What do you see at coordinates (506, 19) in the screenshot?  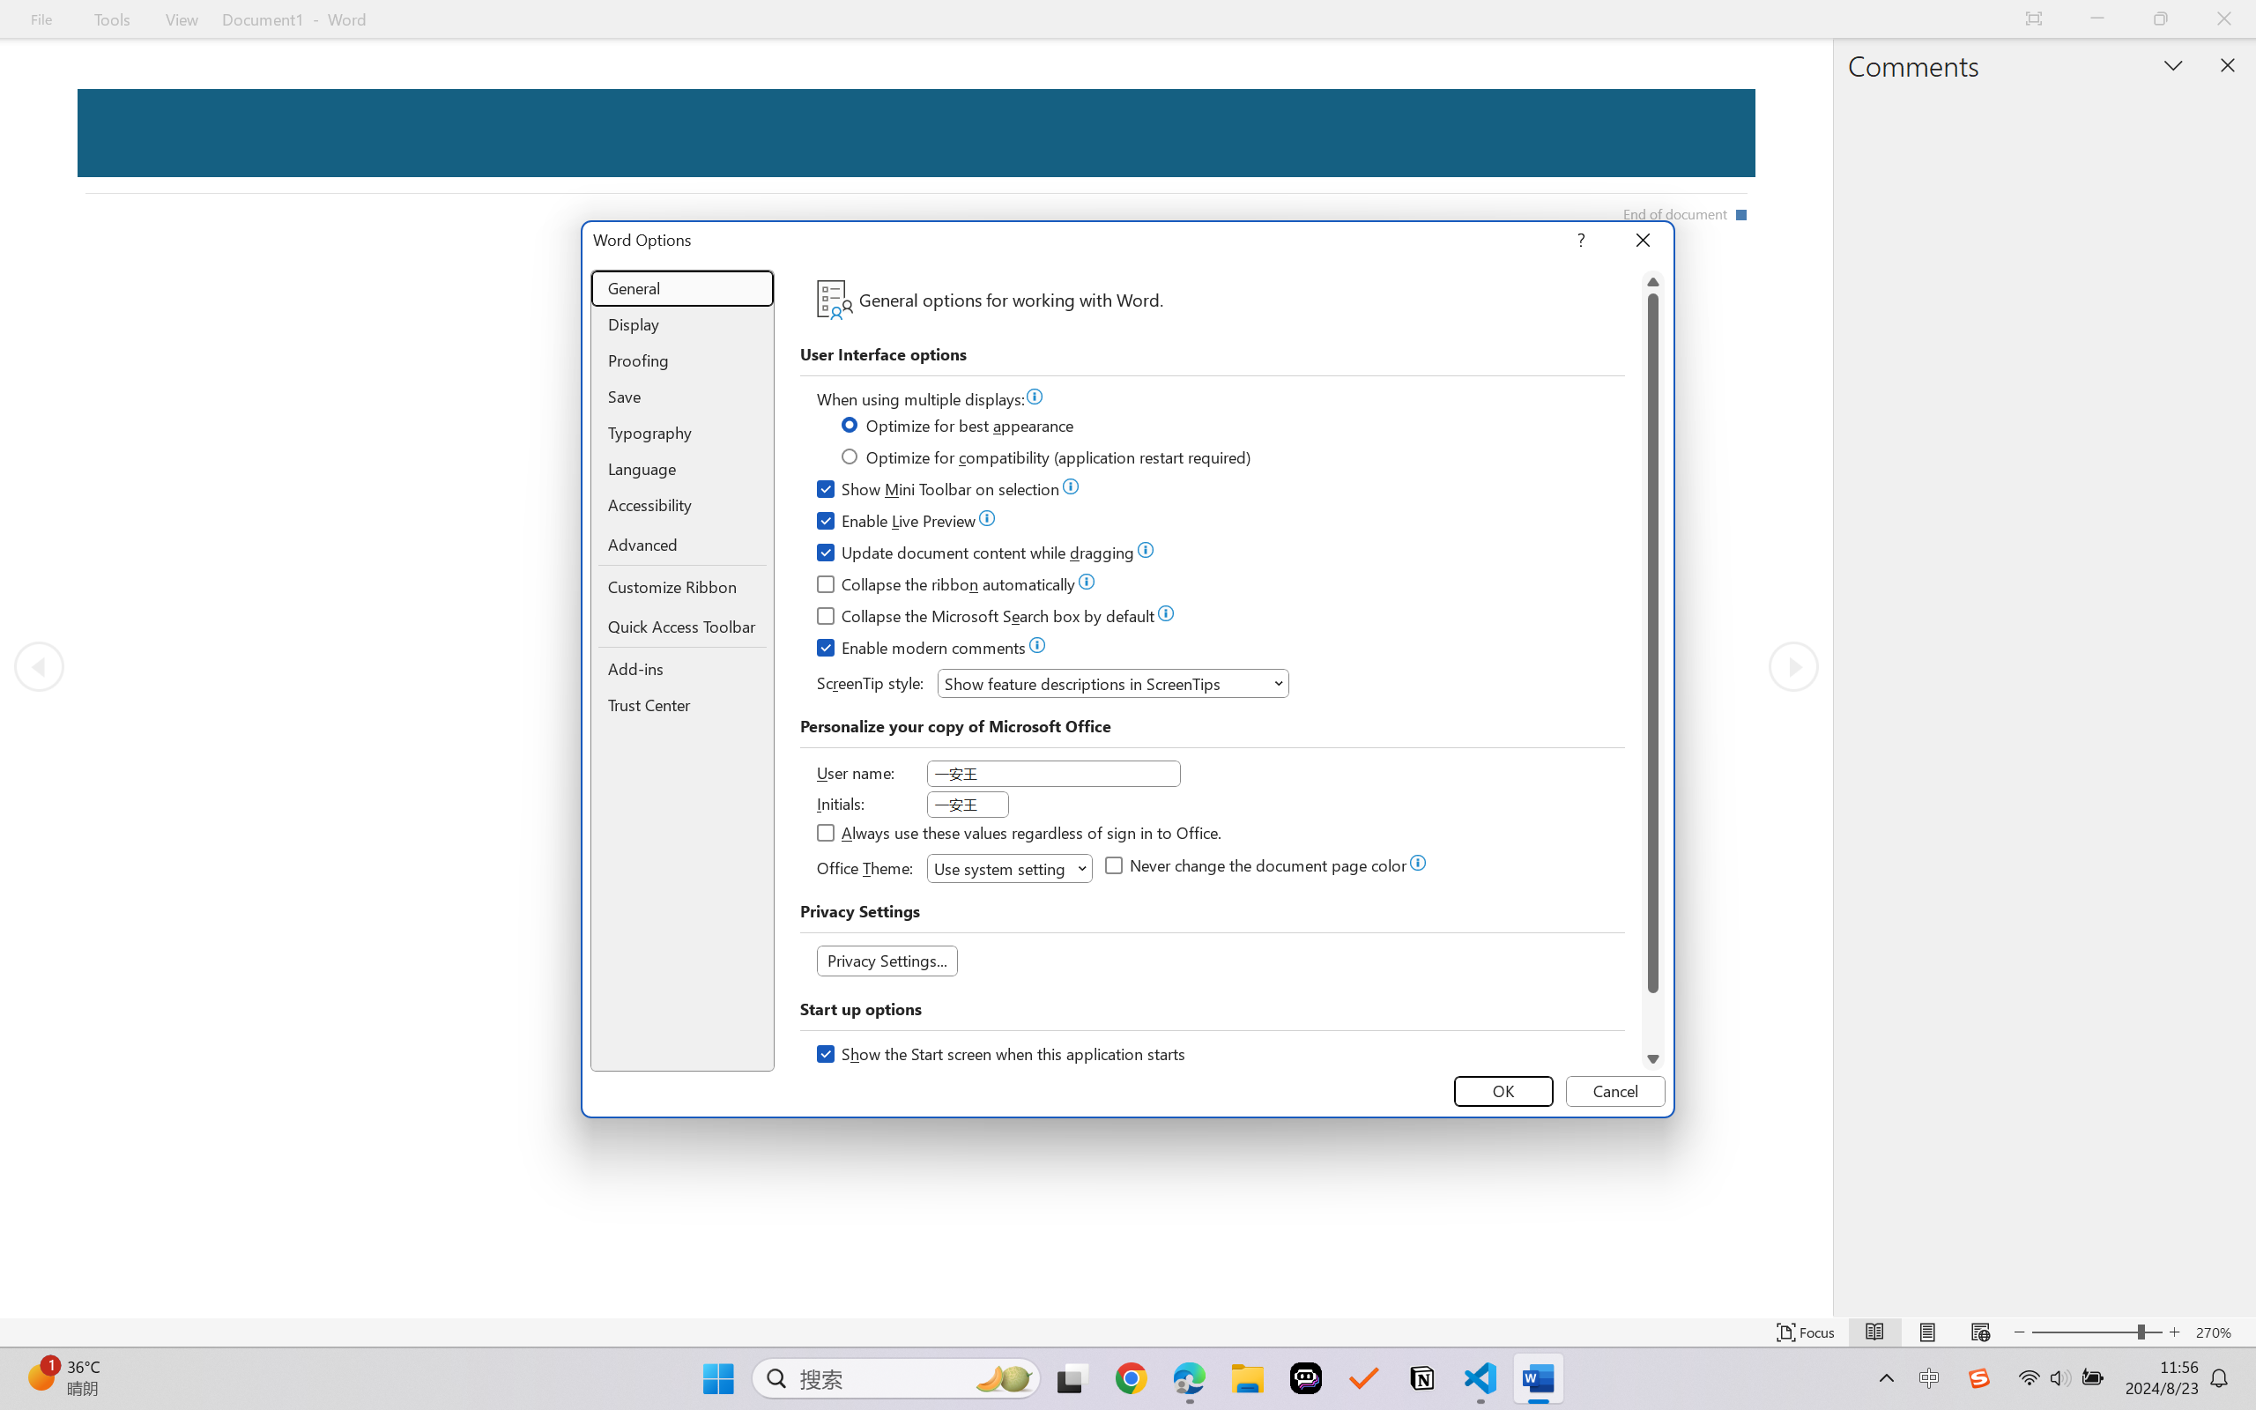 I see `Create your Google Account` at bounding box center [506, 19].